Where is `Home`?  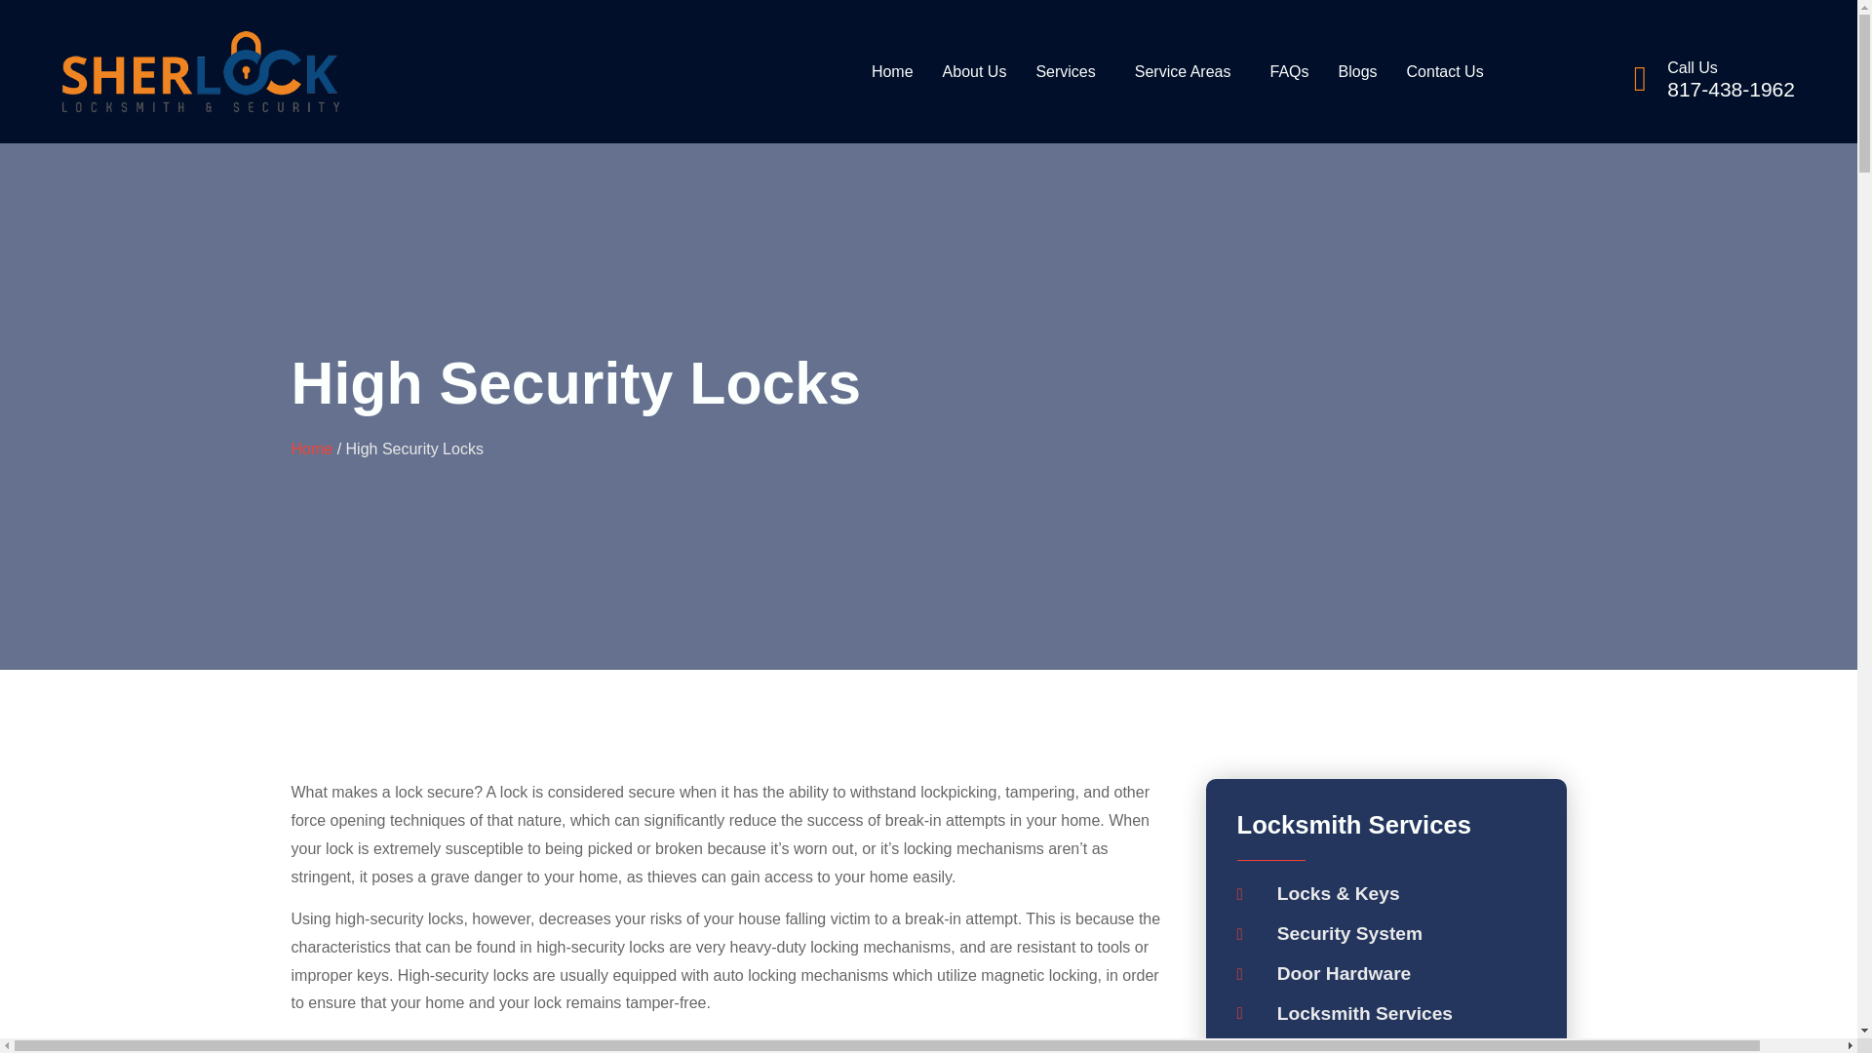
Home is located at coordinates (893, 72).